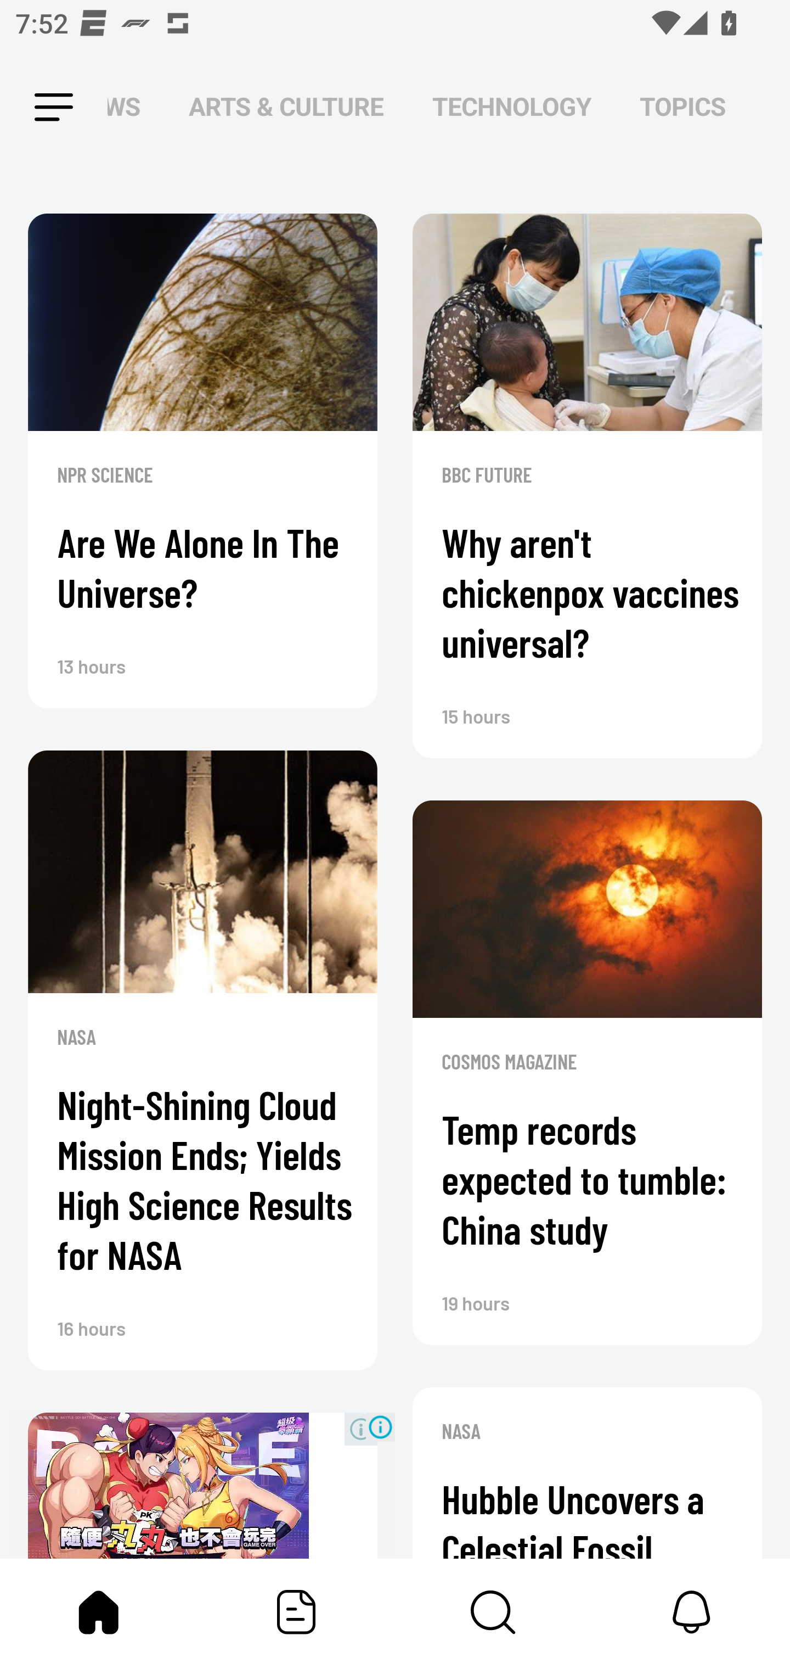  Describe the element at coordinates (511, 108) in the screenshot. I see `TECHNOLOGY` at that location.